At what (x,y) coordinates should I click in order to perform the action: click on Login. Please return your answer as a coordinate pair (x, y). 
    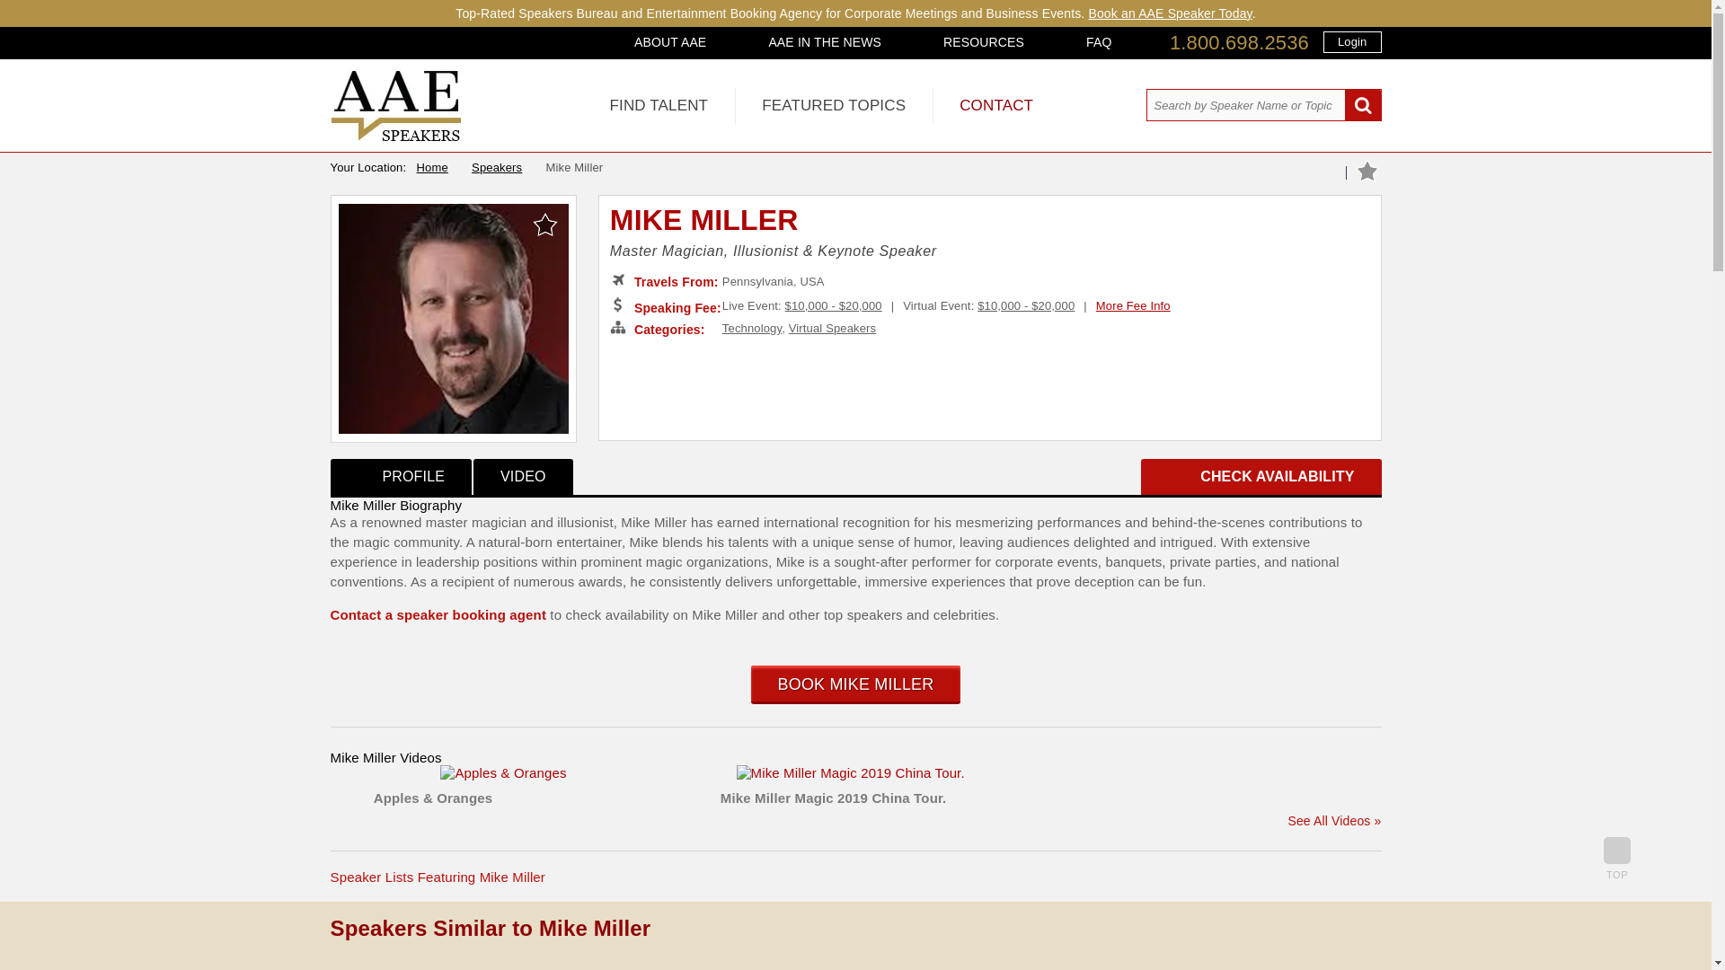
    Looking at the image, I should click on (1351, 41).